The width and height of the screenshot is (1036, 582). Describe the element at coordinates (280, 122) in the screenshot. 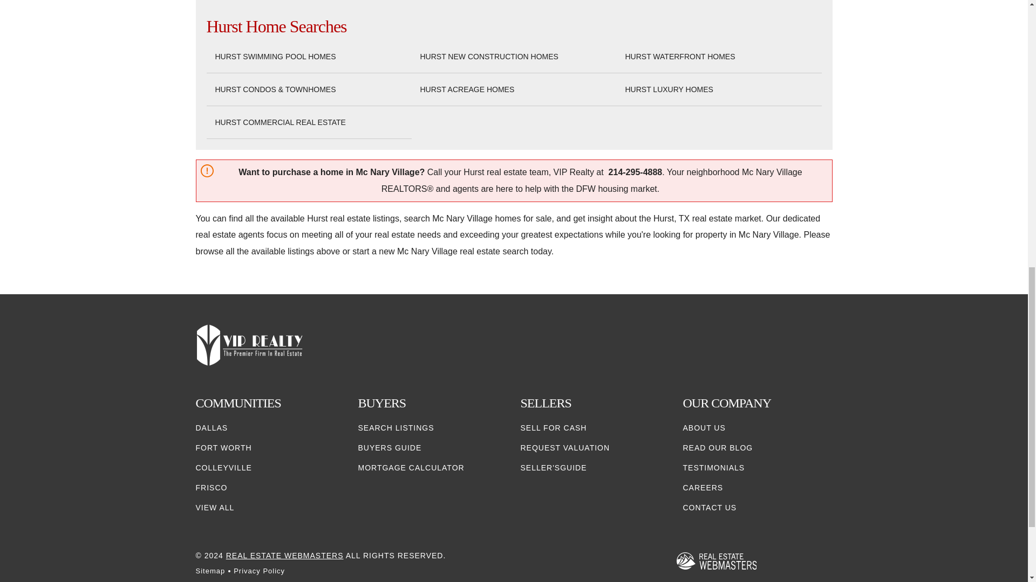

I see `Hurst Commercial Real Estate` at that location.